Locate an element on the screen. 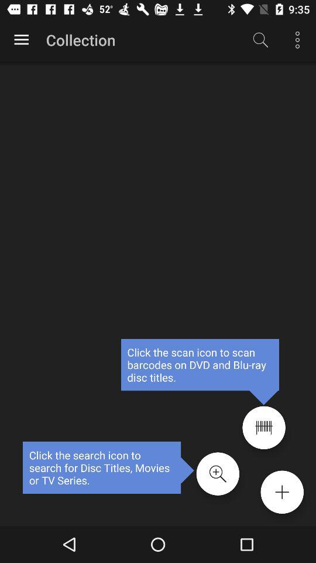 The image size is (316, 563). option is located at coordinates (21, 40).